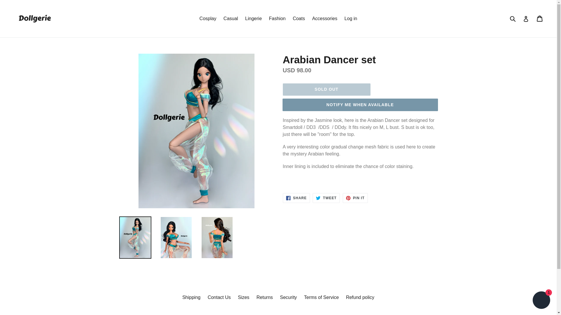 The height and width of the screenshot is (315, 561). Describe the element at coordinates (355, 198) in the screenshot. I see `Shopify online store chat` at that location.